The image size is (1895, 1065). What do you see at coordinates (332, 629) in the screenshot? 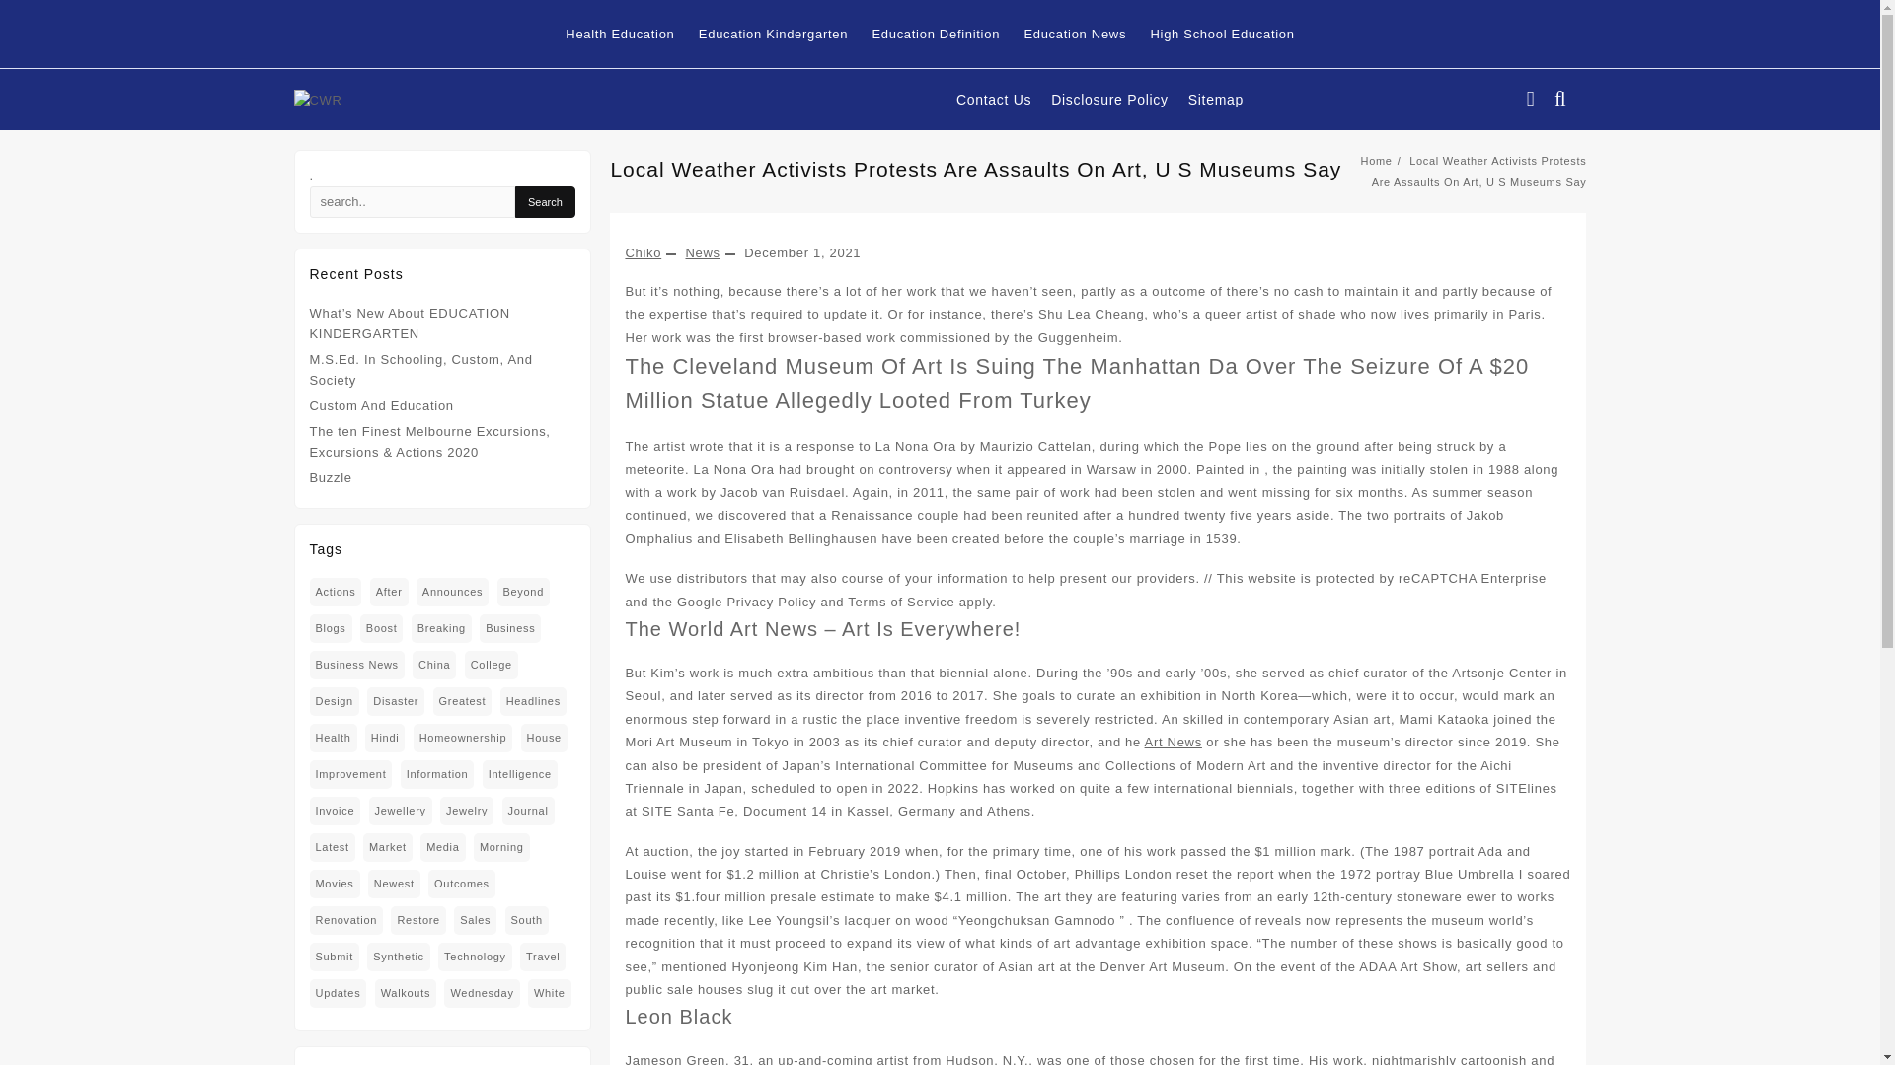
I see `Blogs` at bounding box center [332, 629].